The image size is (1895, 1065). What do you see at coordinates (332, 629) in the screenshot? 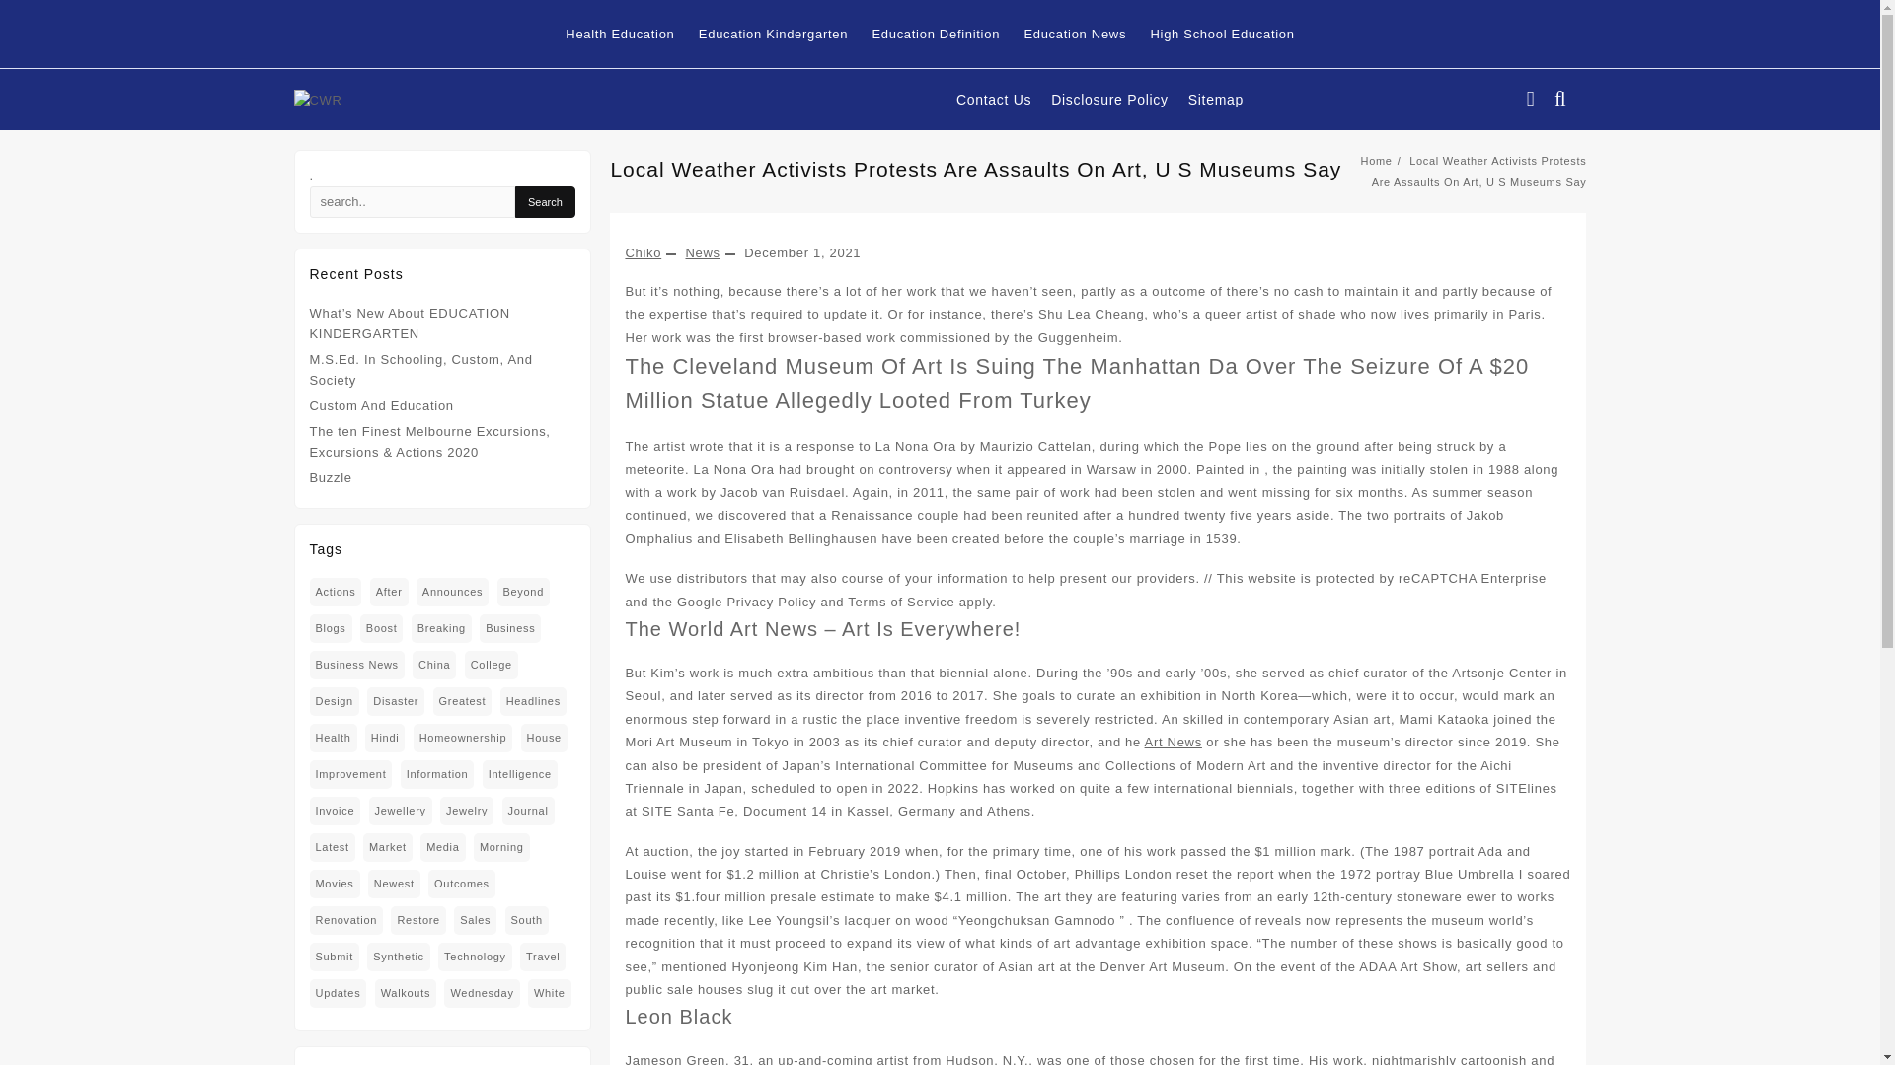
I see `Blogs` at bounding box center [332, 629].